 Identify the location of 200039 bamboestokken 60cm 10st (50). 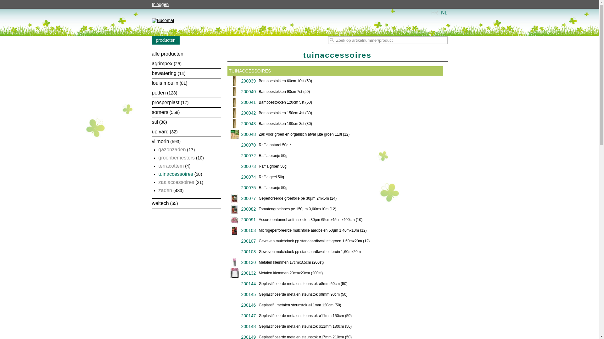
(335, 81).